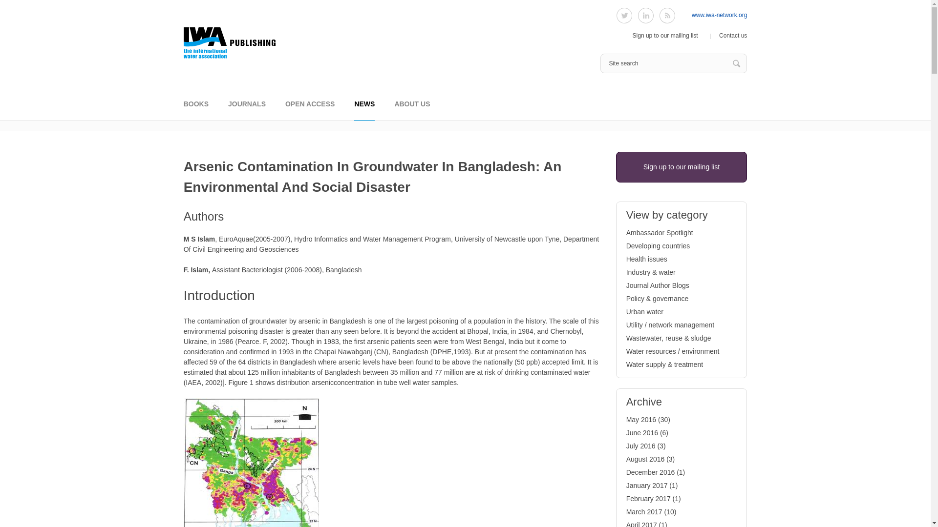  What do you see at coordinates (667, 15) in the screenshot?
I see `Subscribe to our RSS feeds` at bounding box center [667, 15].